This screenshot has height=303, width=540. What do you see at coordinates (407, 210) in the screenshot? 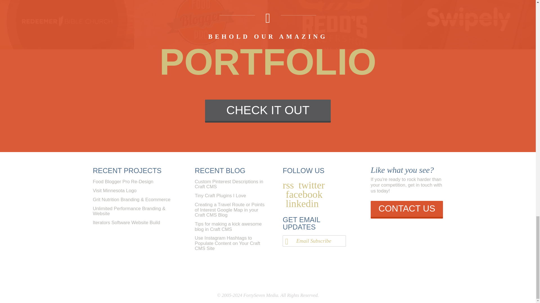
I see `CONTACT US` at bounding box center [407, 210].